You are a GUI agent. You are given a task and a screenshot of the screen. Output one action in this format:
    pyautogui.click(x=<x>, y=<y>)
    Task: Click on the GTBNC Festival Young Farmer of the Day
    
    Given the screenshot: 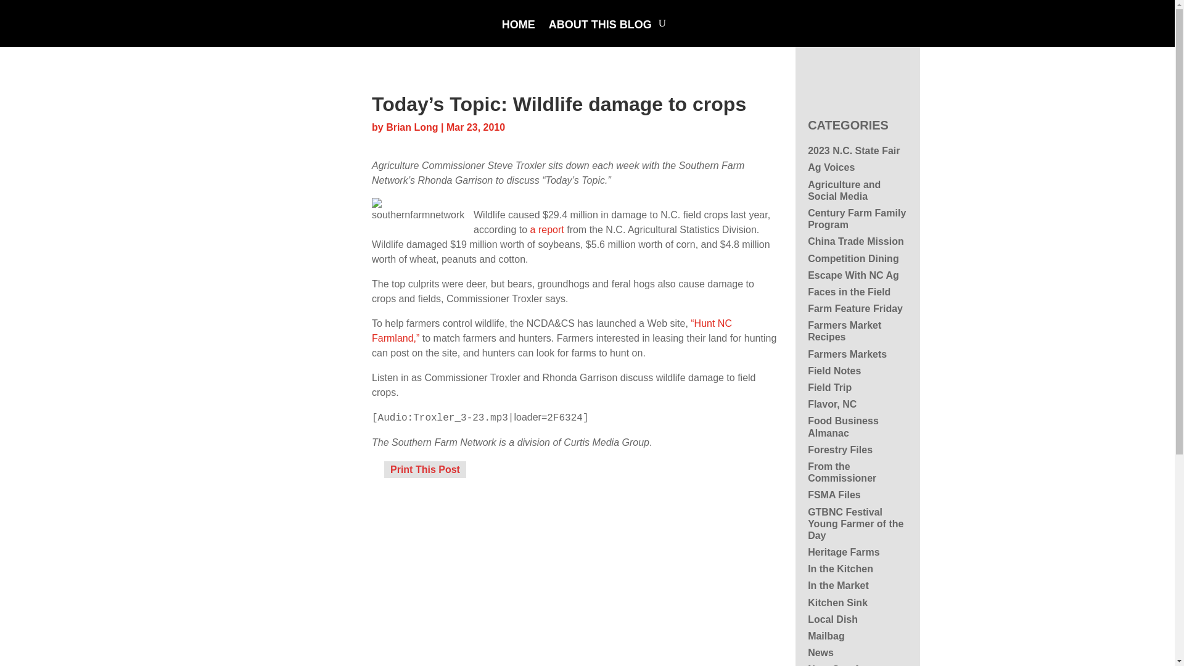 What is the action you would take?
    pyautogui.click(x=855, y=523)
    